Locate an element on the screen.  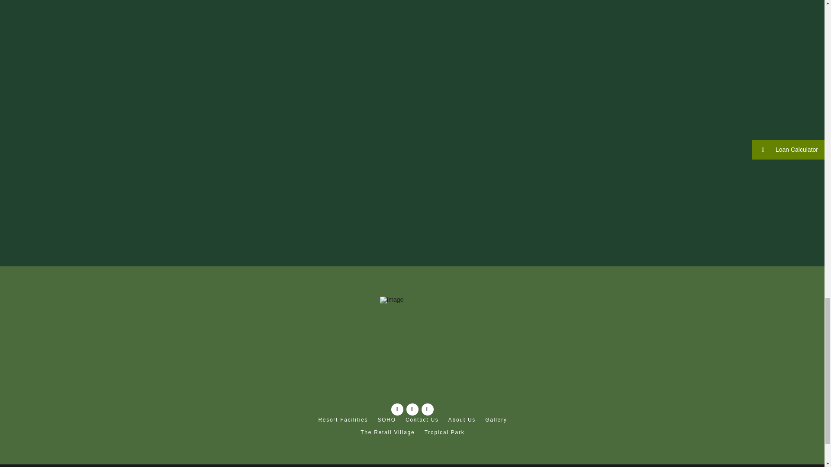
Gallery is located at coordinates (495, 421).